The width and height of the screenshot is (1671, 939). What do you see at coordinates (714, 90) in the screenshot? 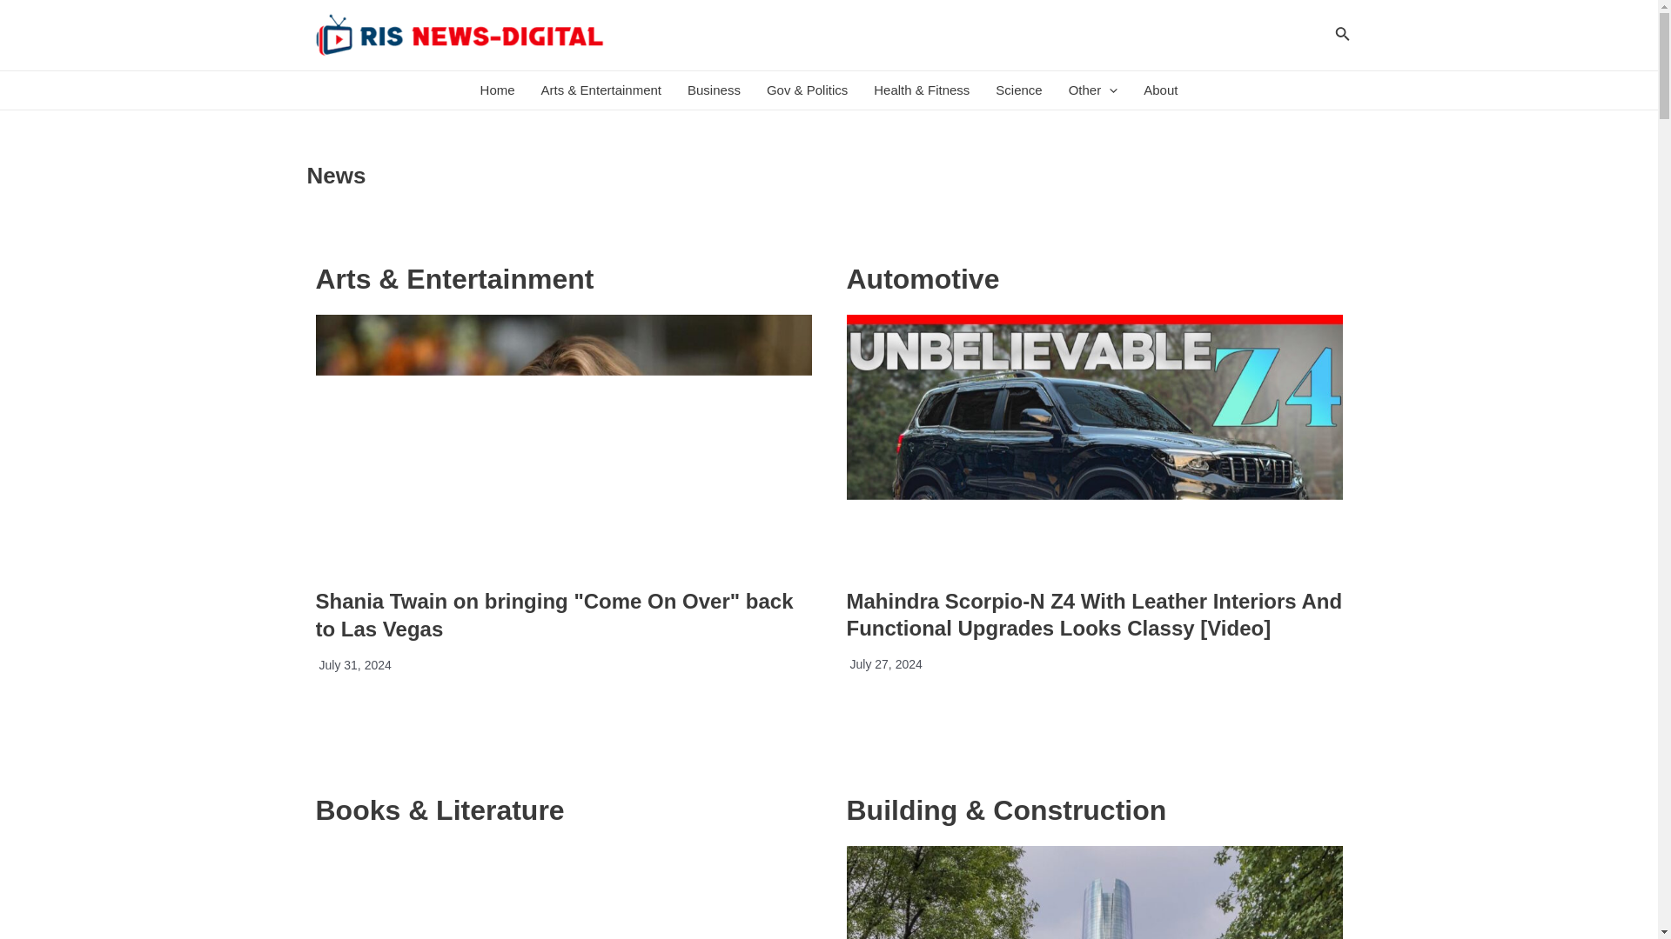
I see `Business` at bounding box center [714, 90].